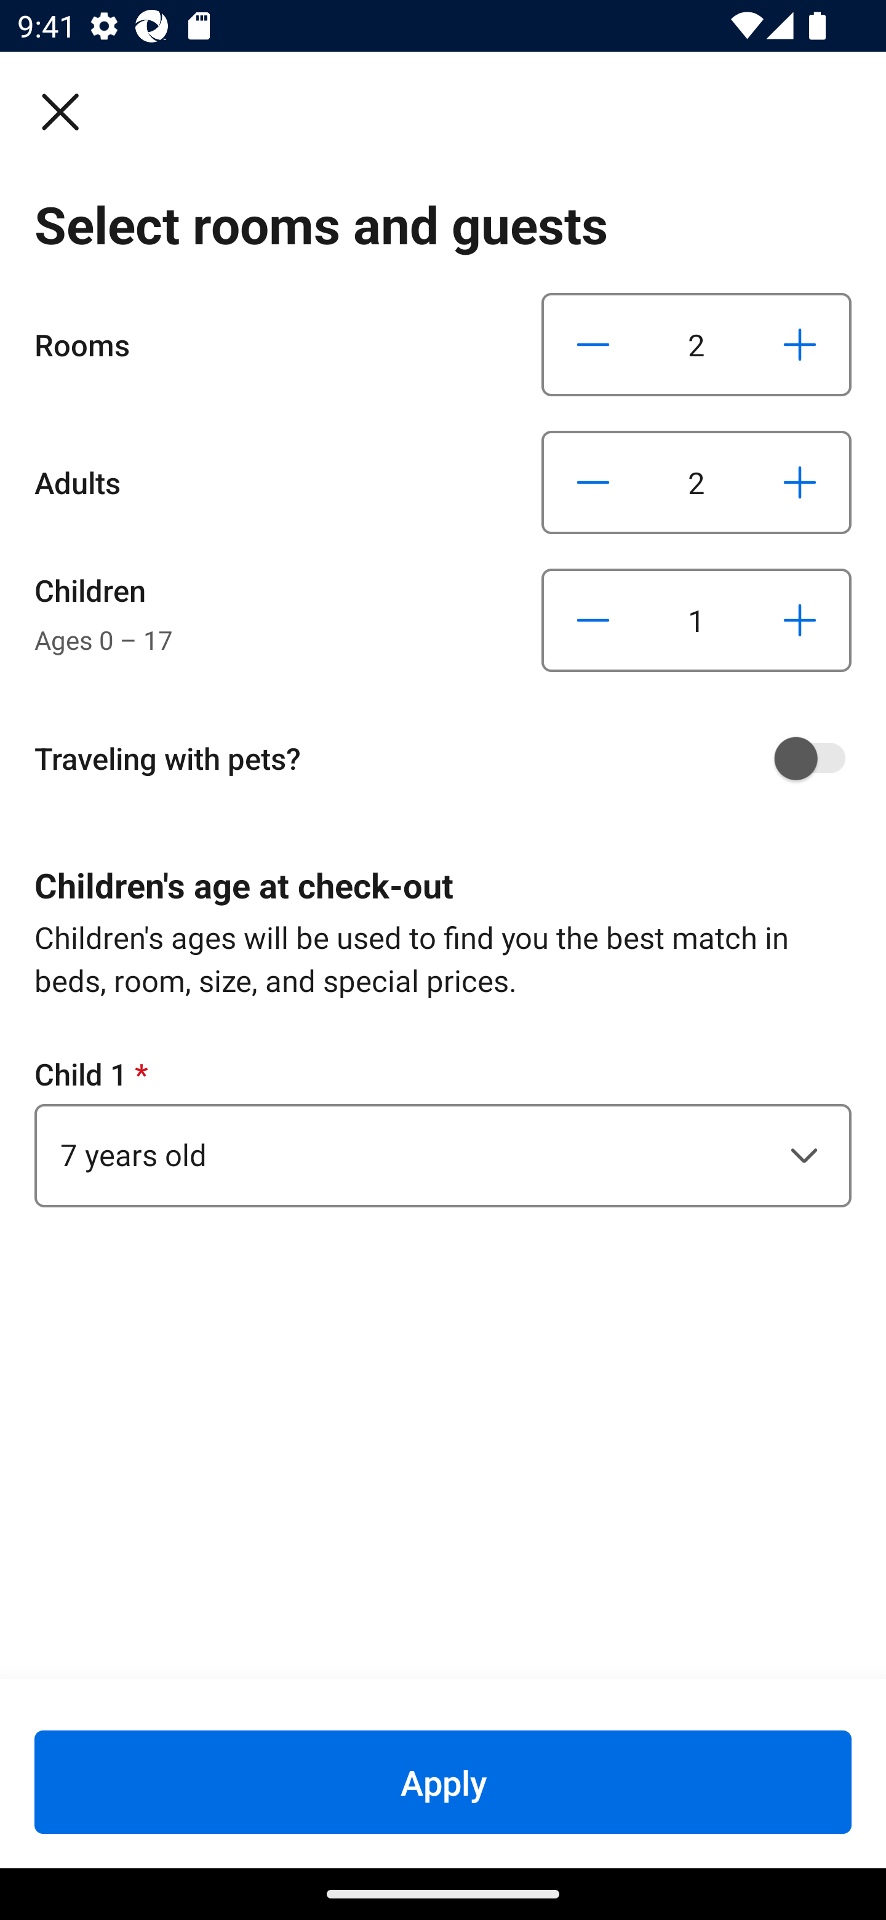 Image resolution: width=886 pixels, height=1920 pixels. What do you see at coordinates (799, 620) in the screenshot?
I see `Increase` at bounding box center [799, 620].